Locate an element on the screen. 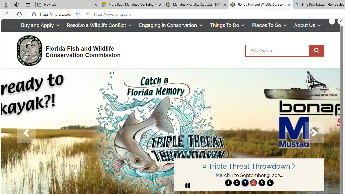 This screenshot has height=194, width=345. Things To Do is located at coordinates (227, 25).